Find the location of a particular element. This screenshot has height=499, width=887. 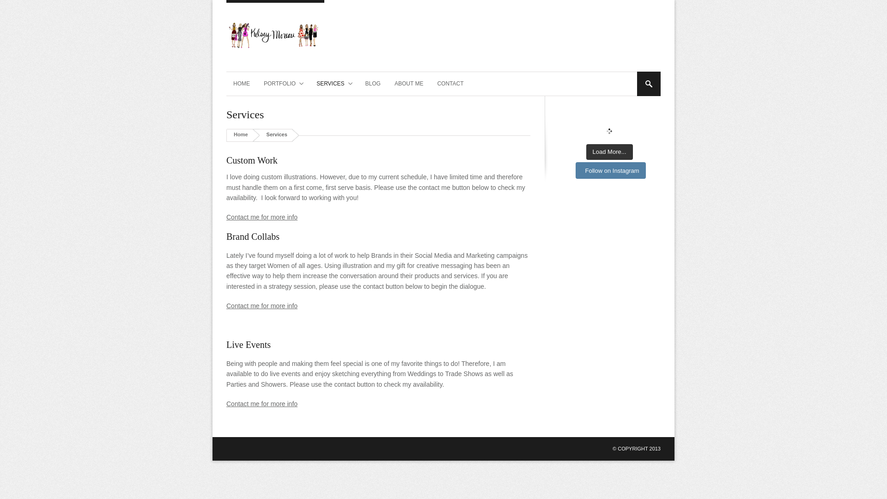

Home is located at coordinates (241, 134).